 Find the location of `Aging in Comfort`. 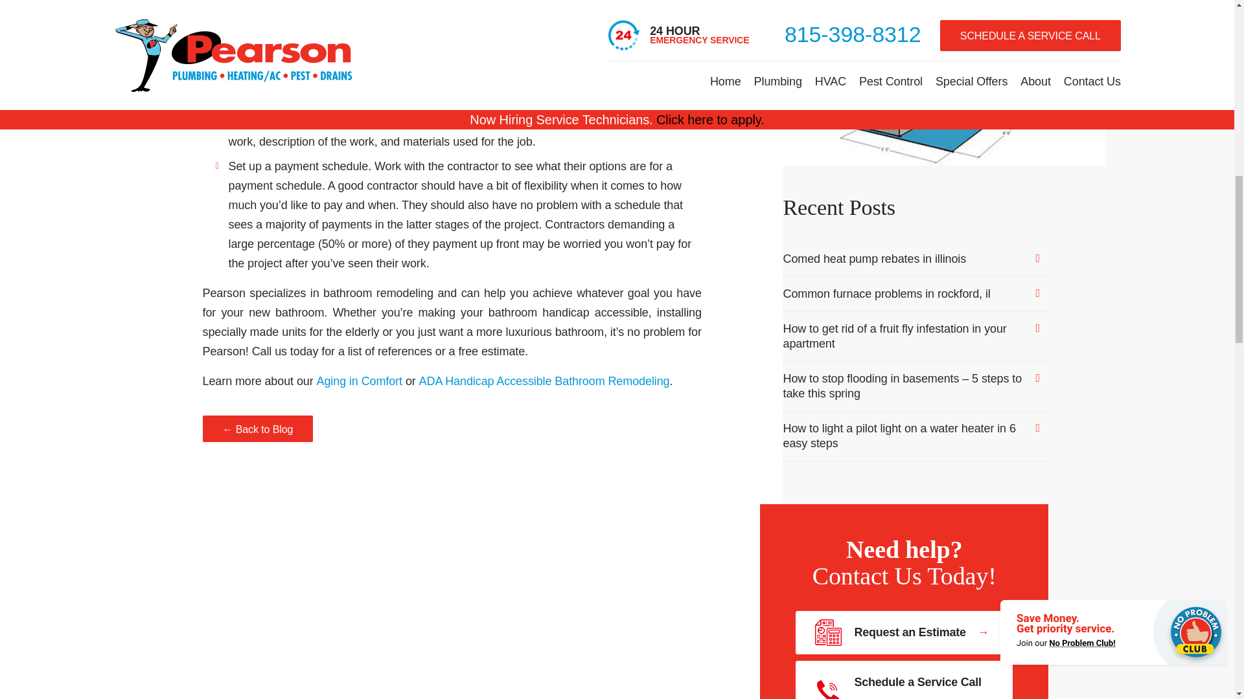

Aging in Comfort is located at coordinates (359, 381).